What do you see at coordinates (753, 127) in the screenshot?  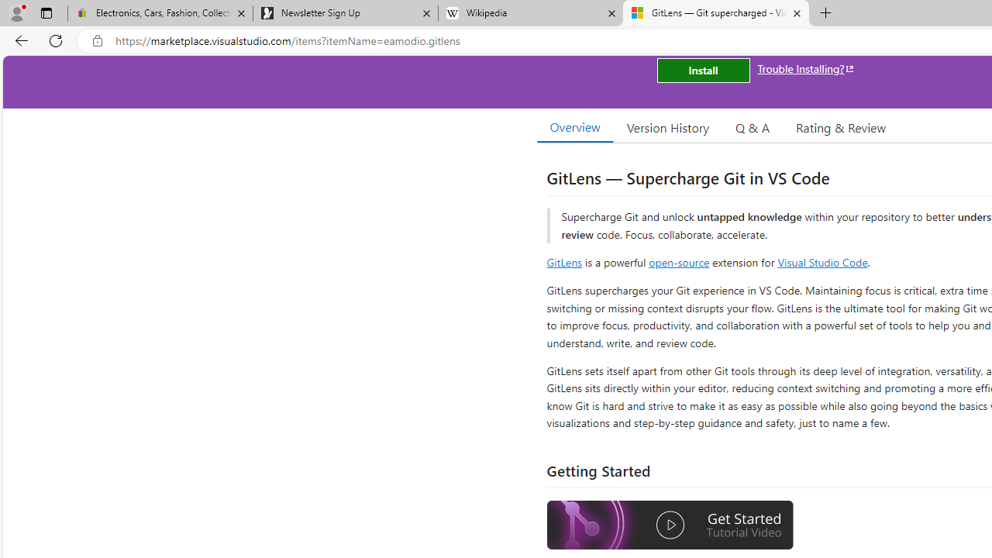 I see `Q & A` at bounding box center [753, 127].